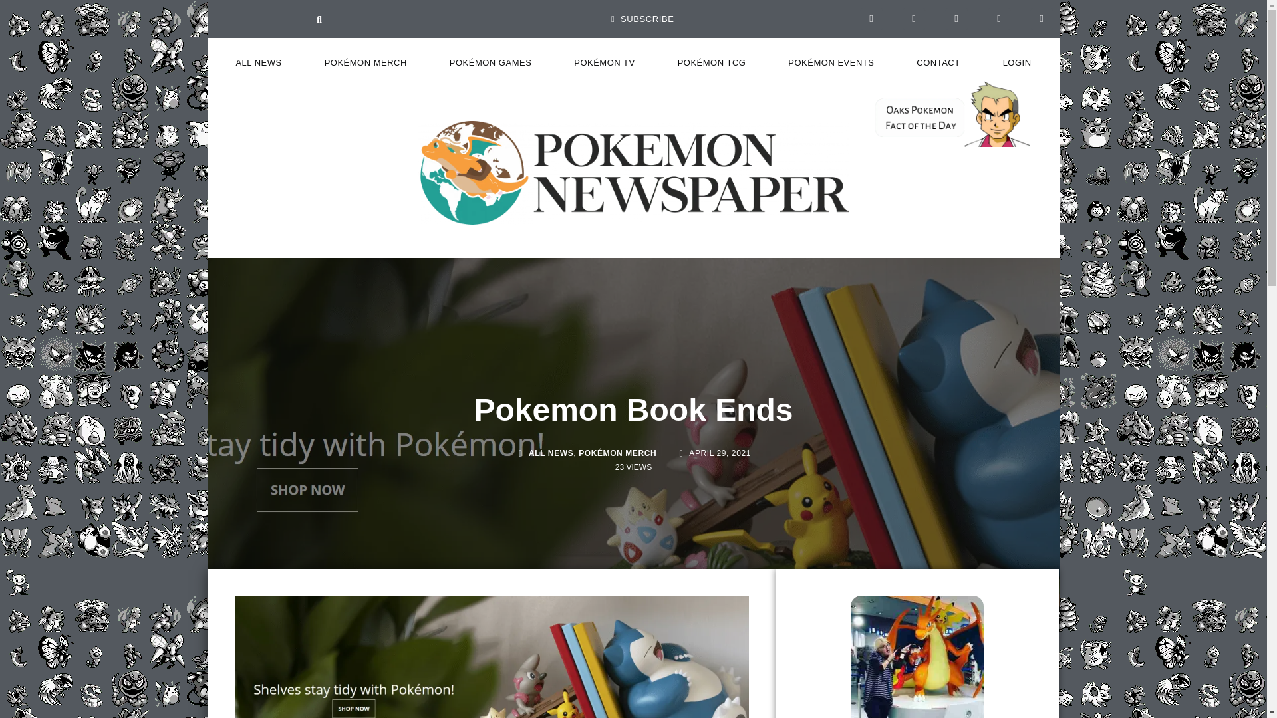 The image size is (1277, 718). I want to click on LOGIN, so click(1017, 62).